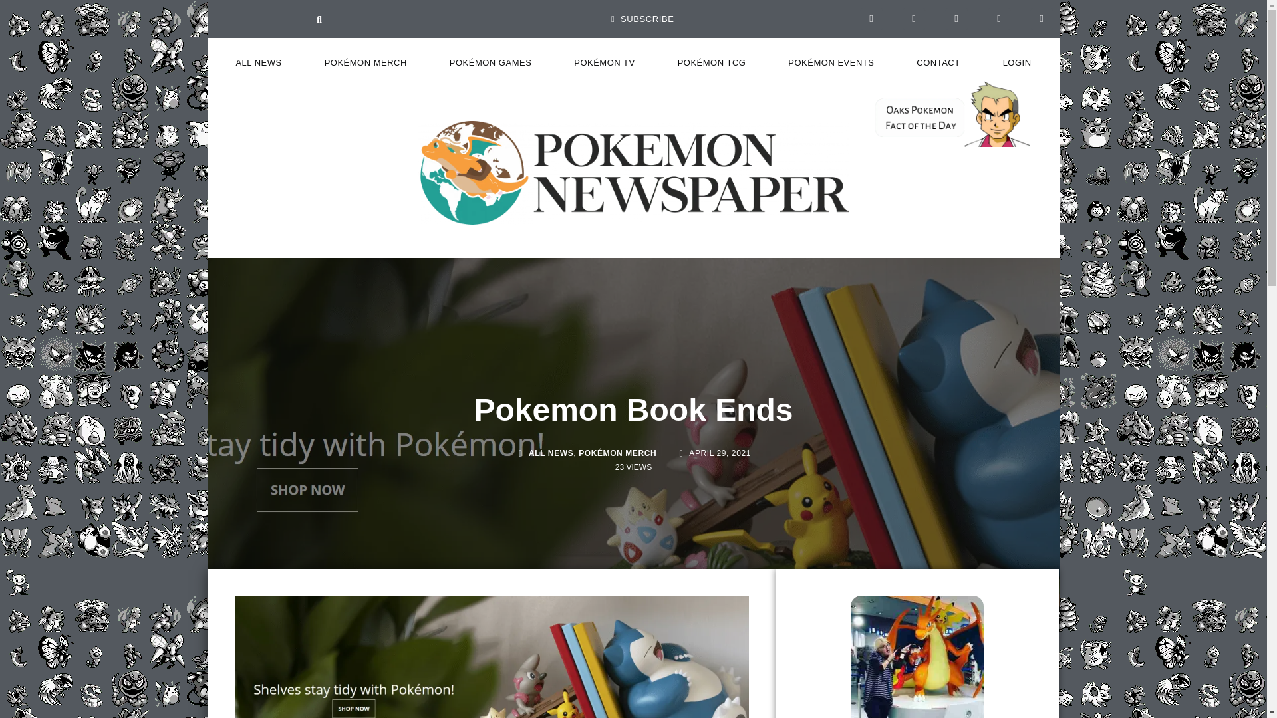 The image size is (1277, 718). I want to click on LOGIN, so click(1017, 62).